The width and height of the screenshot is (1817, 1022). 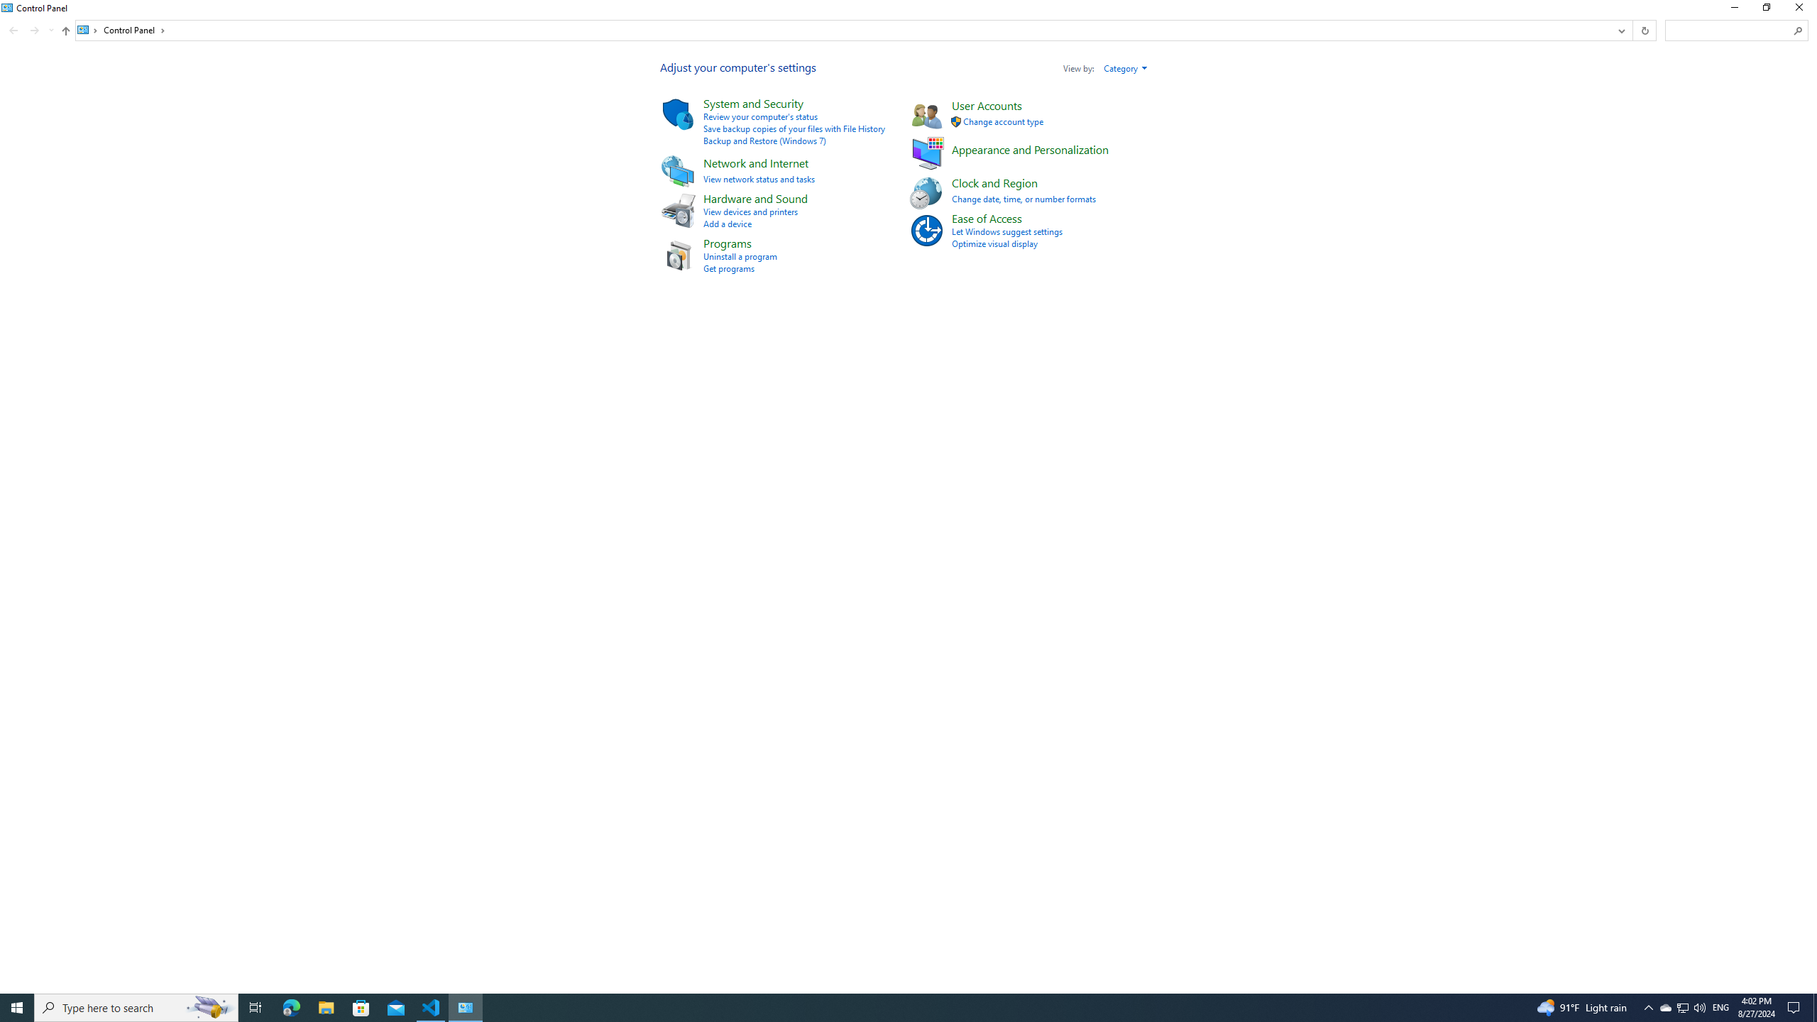 What do you see at coordinates (1126, 68) in the screenshot?
I see `Category` at bounding box center [1126, 68].